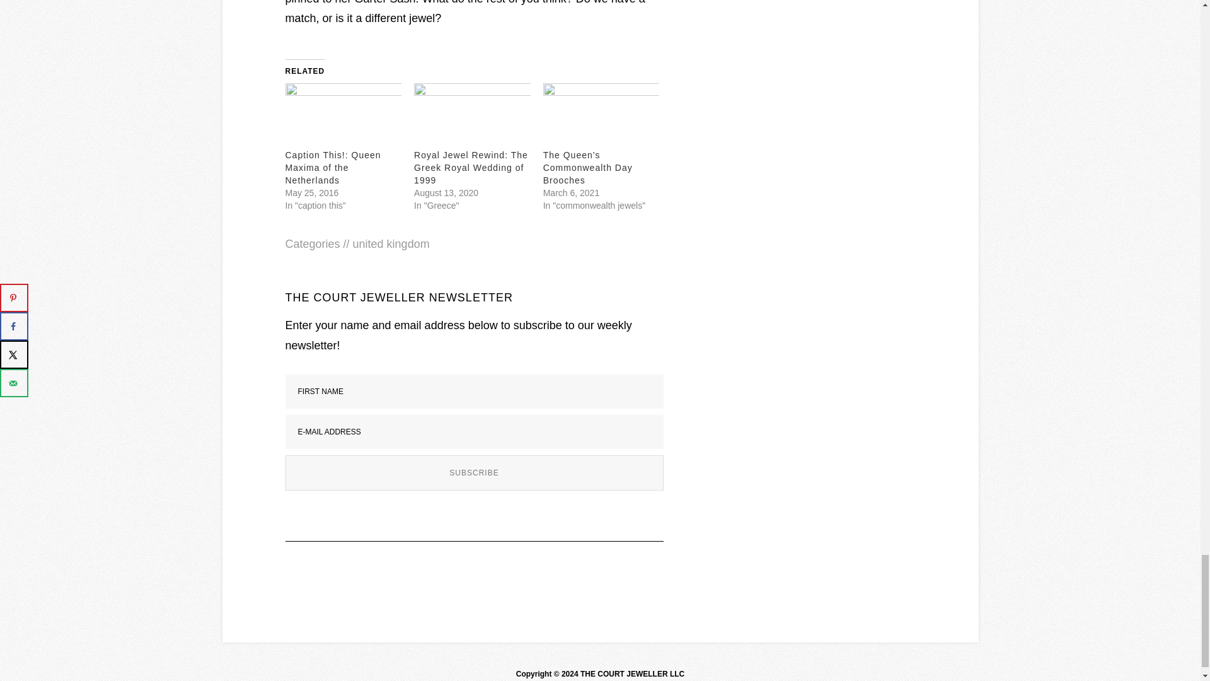  I want to click on Subscribe, so click(474, 473).